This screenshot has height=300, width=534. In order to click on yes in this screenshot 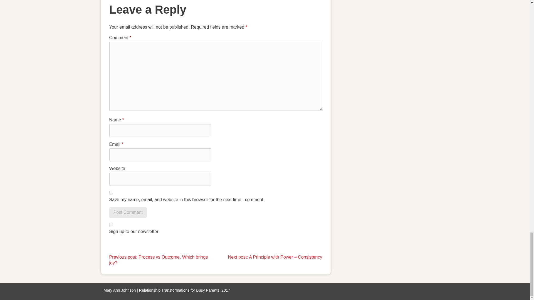, I will do `click(111, 192)`.